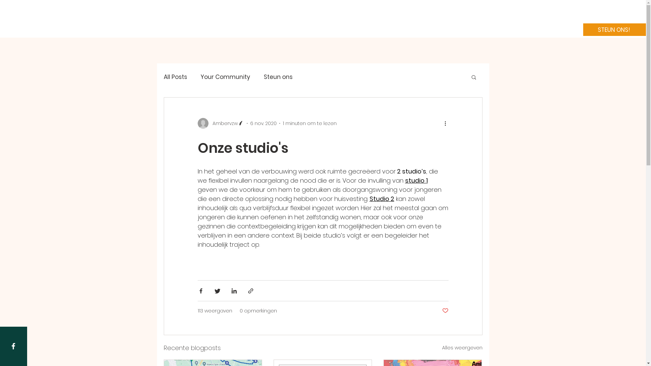 The image size is (651, 366). Describe the element at coordinates (462, 348) in the screenshot. I see `Alles weergeven` at that location.